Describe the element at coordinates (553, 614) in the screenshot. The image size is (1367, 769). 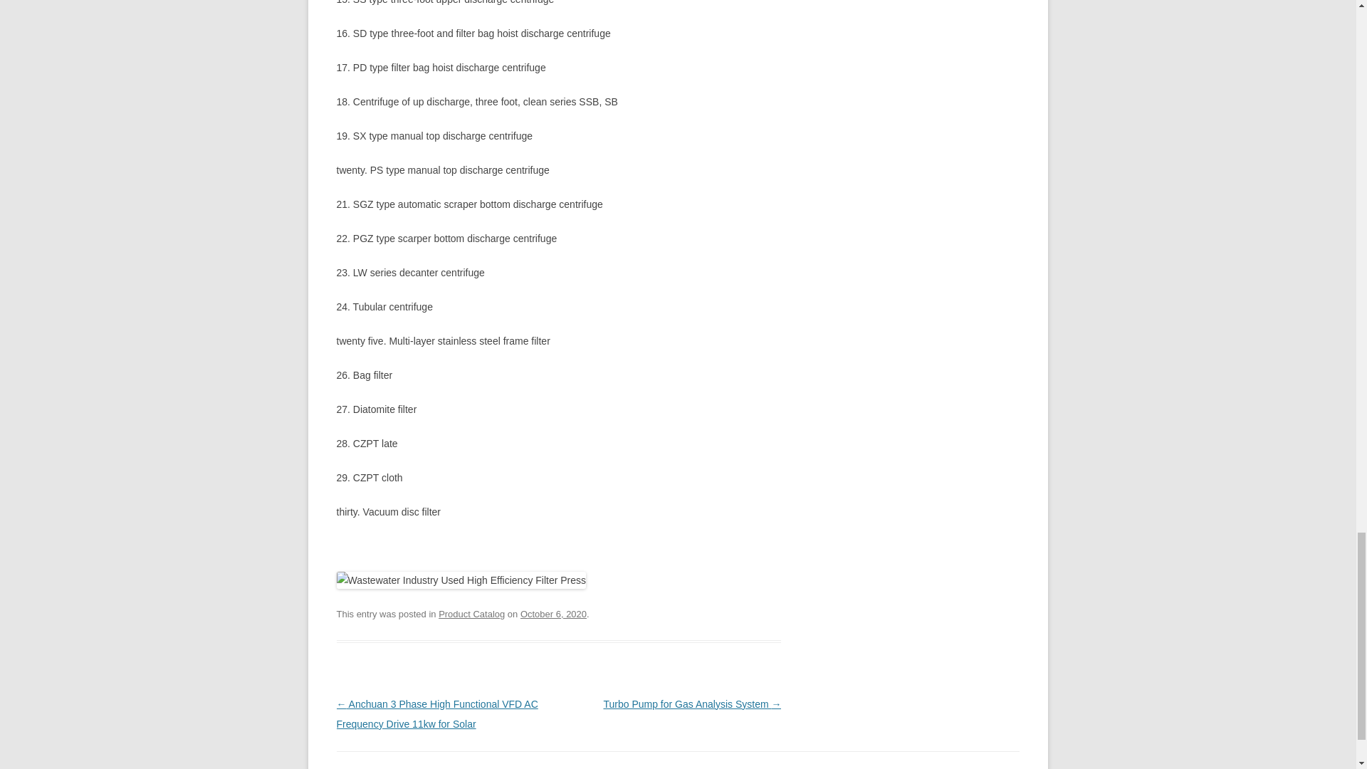
I see `October 6, 2020` at that location.